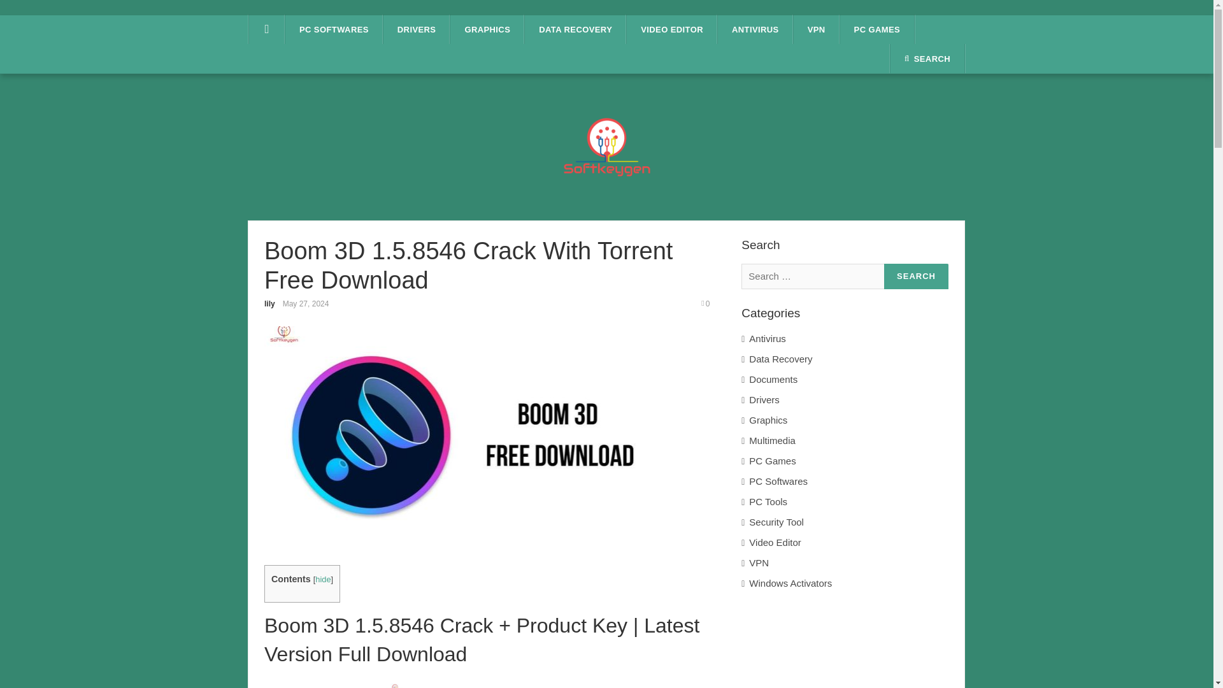 This screenshot has width=1223, height=688. Describe the element at coordinates (269, 303) in the screenshot. I see `lily` at that location.